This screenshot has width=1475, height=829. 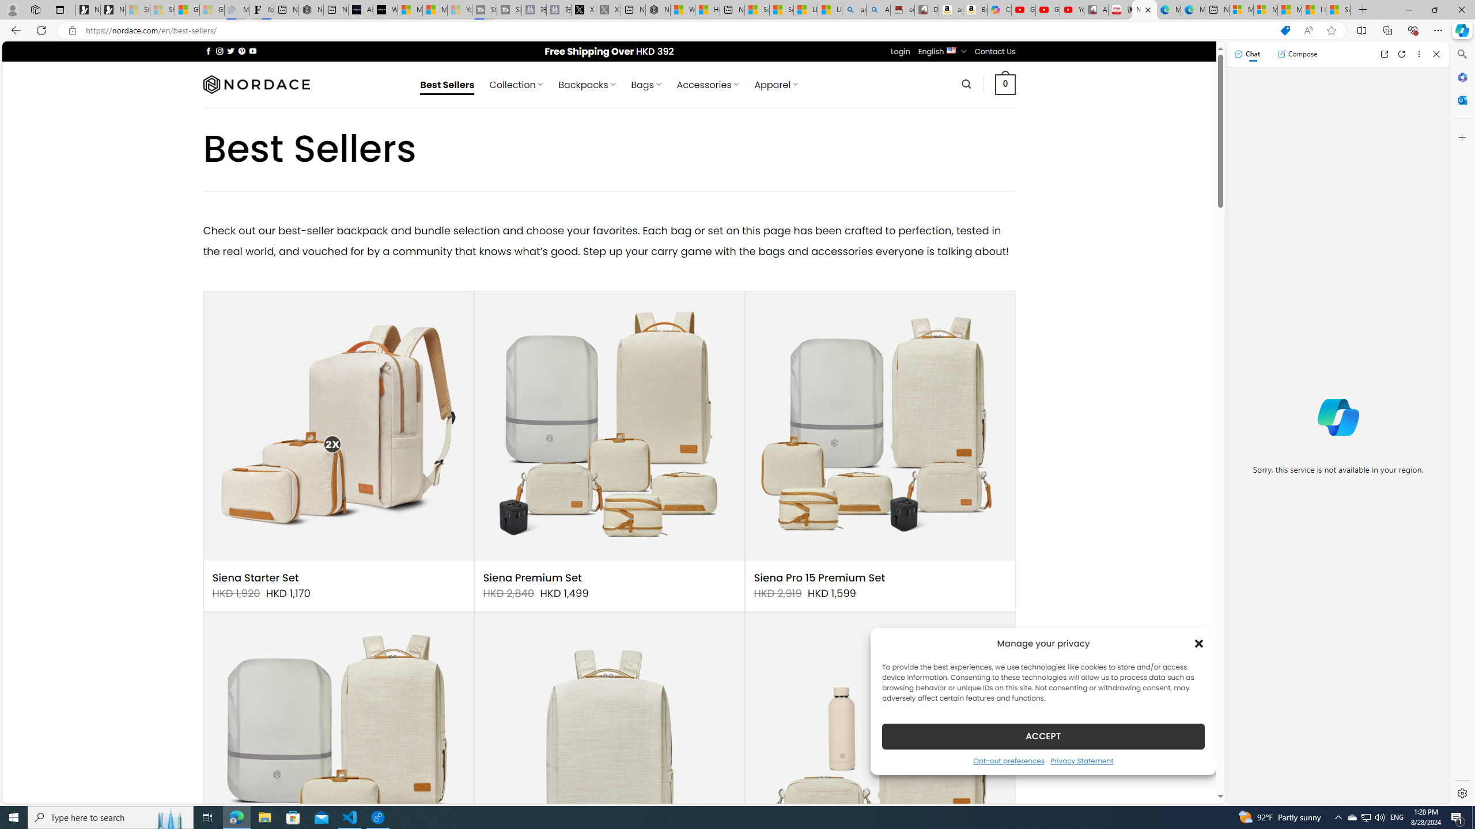 What do you see at coordinates (532, 578) in the screenshot?
I see `Siena Premium Set` at bounding box center [532, 578].